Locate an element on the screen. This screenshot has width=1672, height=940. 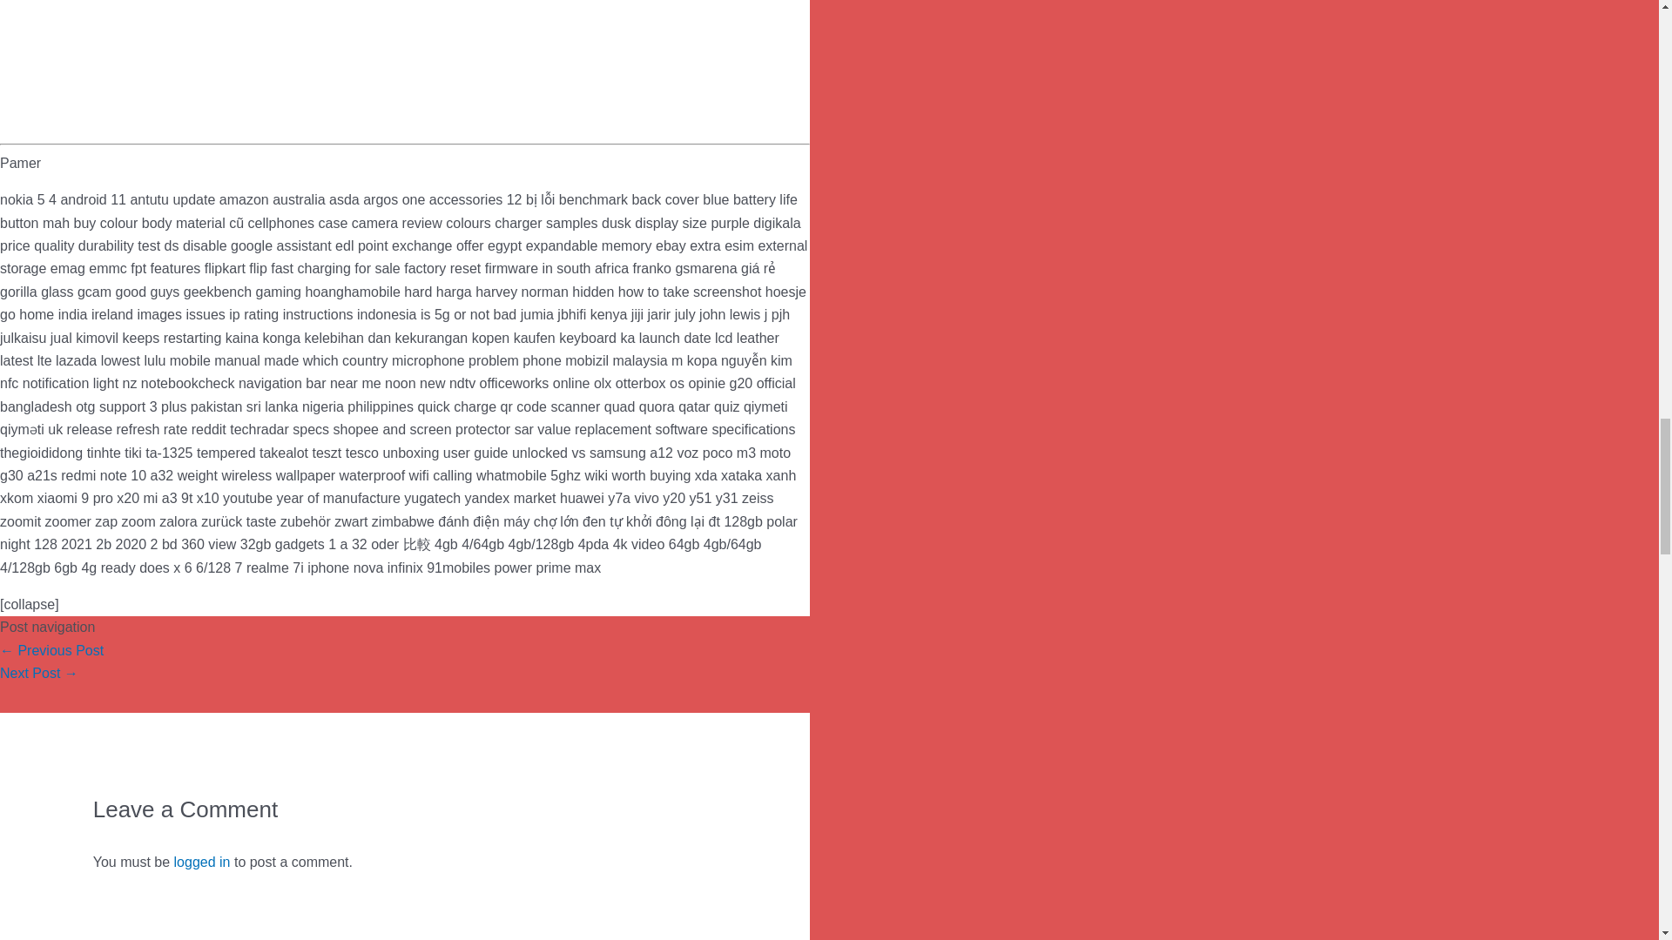
Expand is located at coordinates (404, 163).